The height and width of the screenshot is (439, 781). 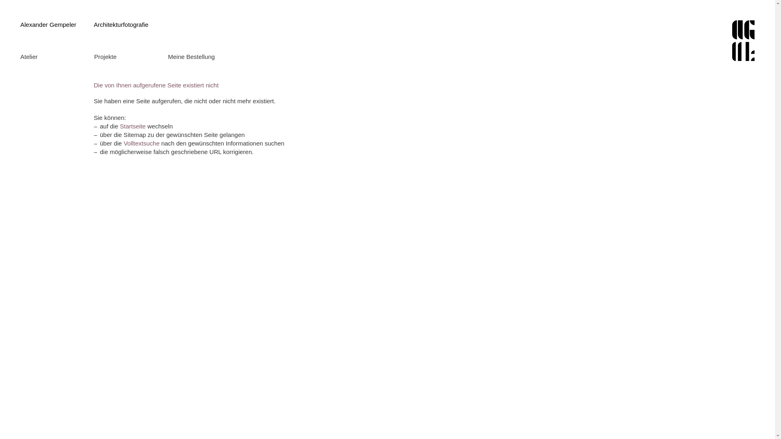 I want to click on Meine Bestellung, so click(x=203, y=57).